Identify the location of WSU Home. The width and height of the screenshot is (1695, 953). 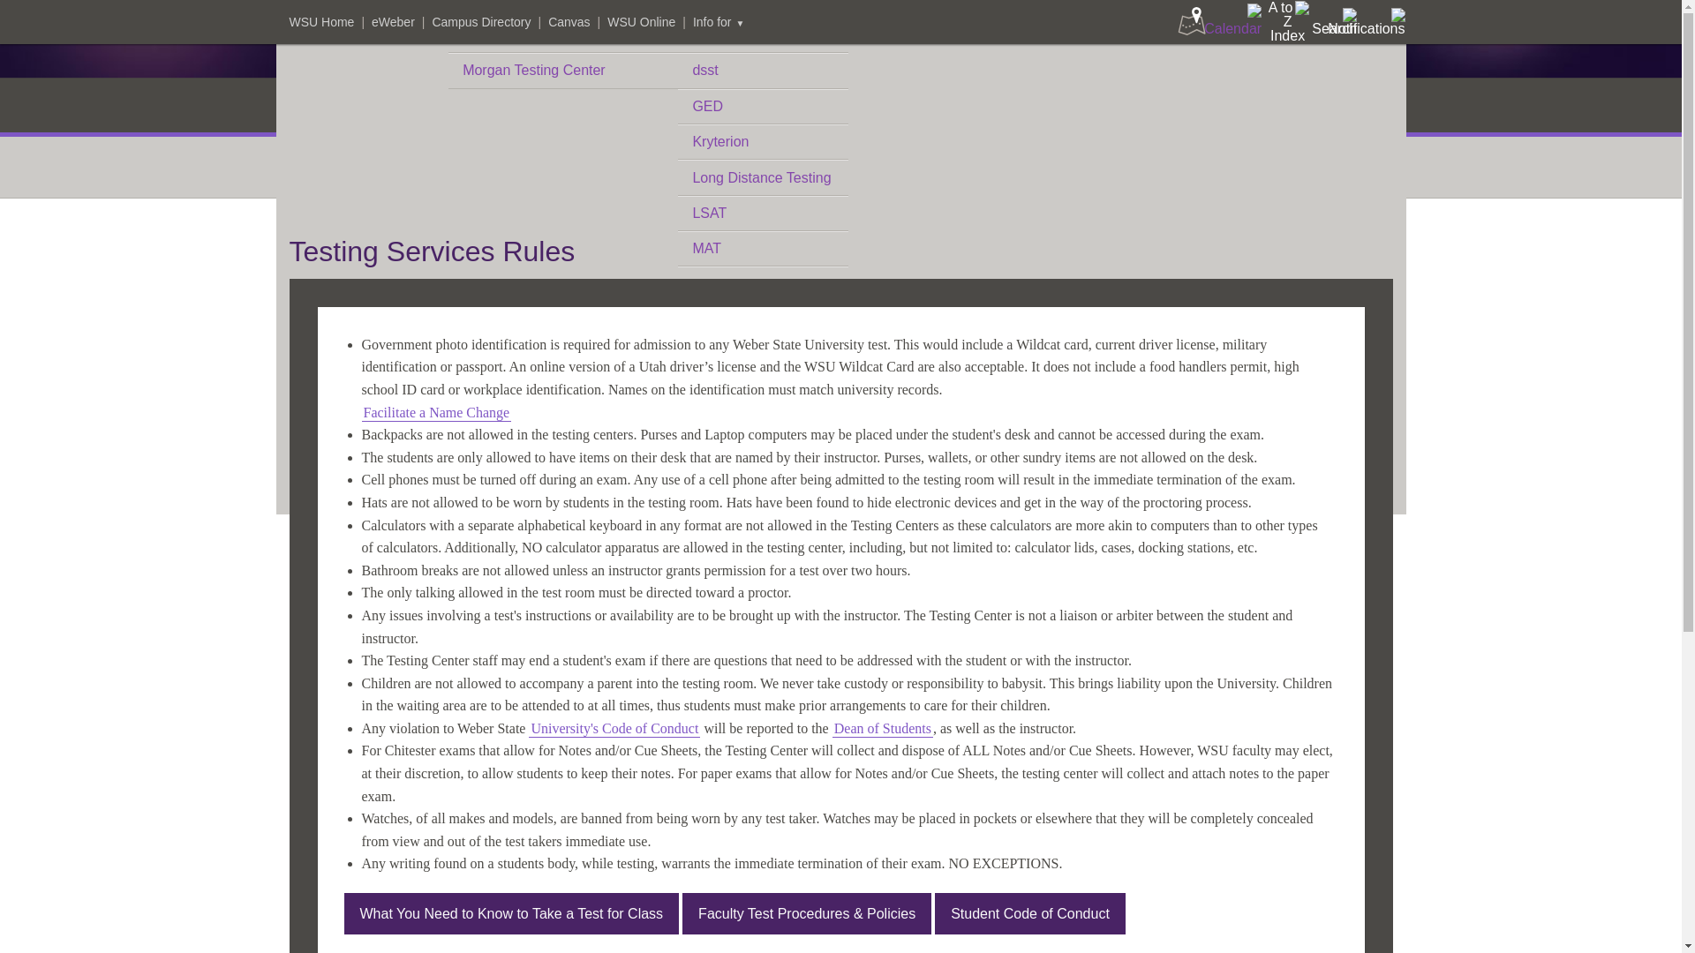
(321, 22).